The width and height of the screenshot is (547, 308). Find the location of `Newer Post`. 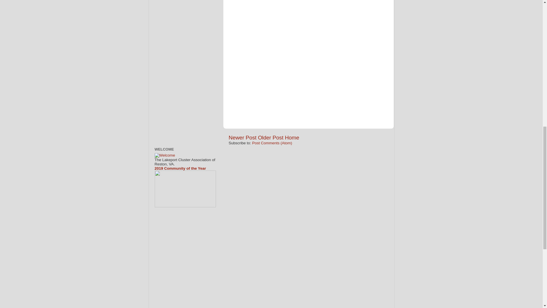

Newer Post is located at coordinates (242, 137).